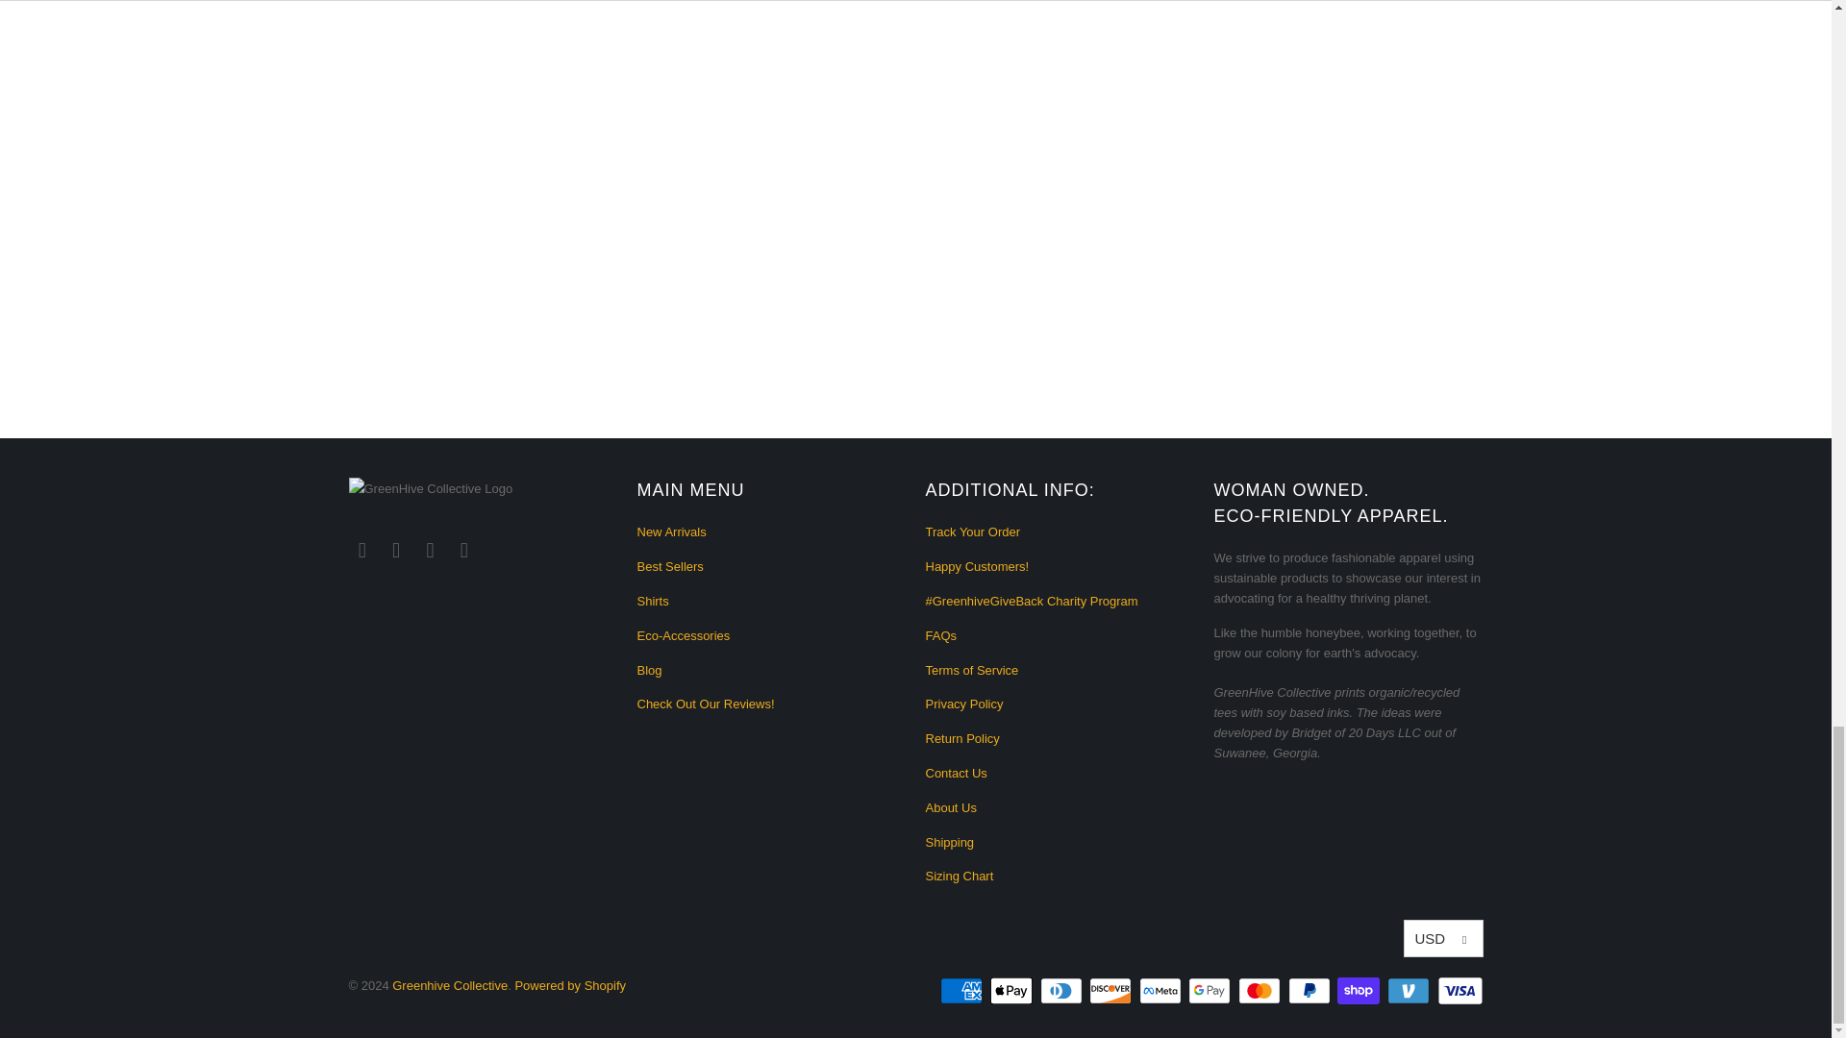 This screenshot has width=1846, height=1038. Describe the element at coordinates (1410, 991) in the screenshot. I see `Venmo` at that location.